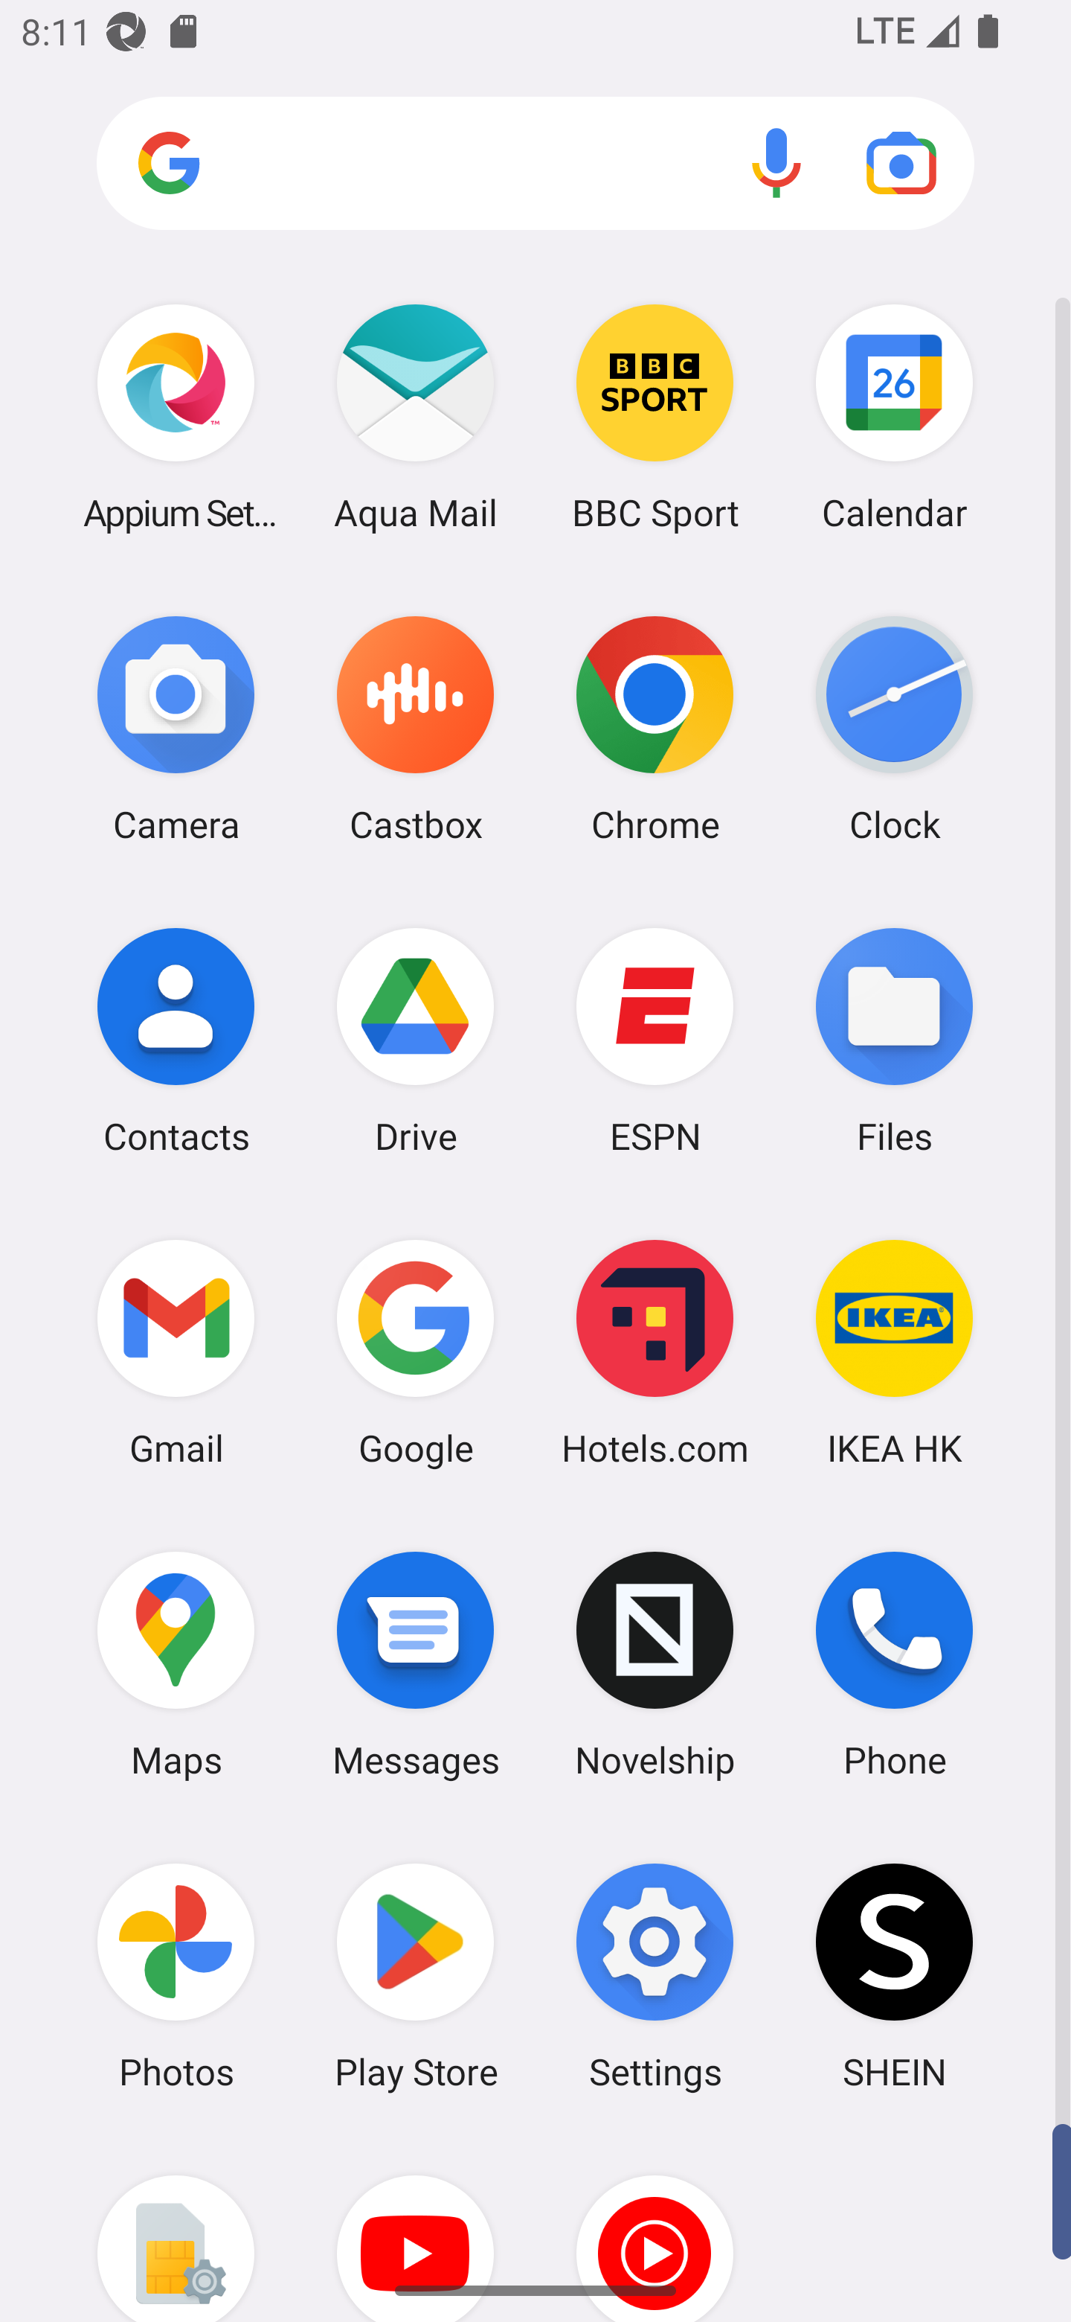 This screenshot has width=1071, height=2322. Describe the element at coordinates (415, 1665) in the screenshot. I see `Messages` at that location.